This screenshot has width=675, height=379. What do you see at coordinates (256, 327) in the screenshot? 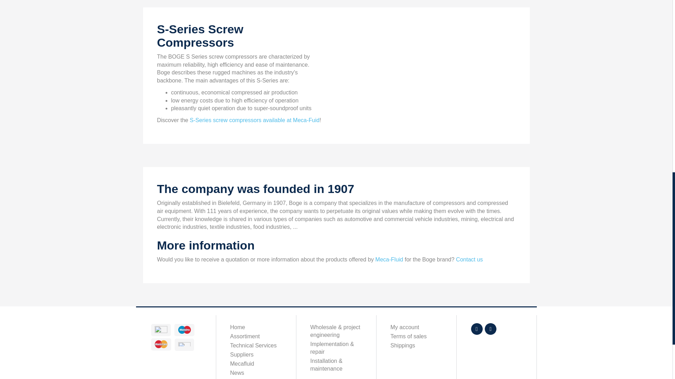
I see `Home` at bounding box center [256, 327].